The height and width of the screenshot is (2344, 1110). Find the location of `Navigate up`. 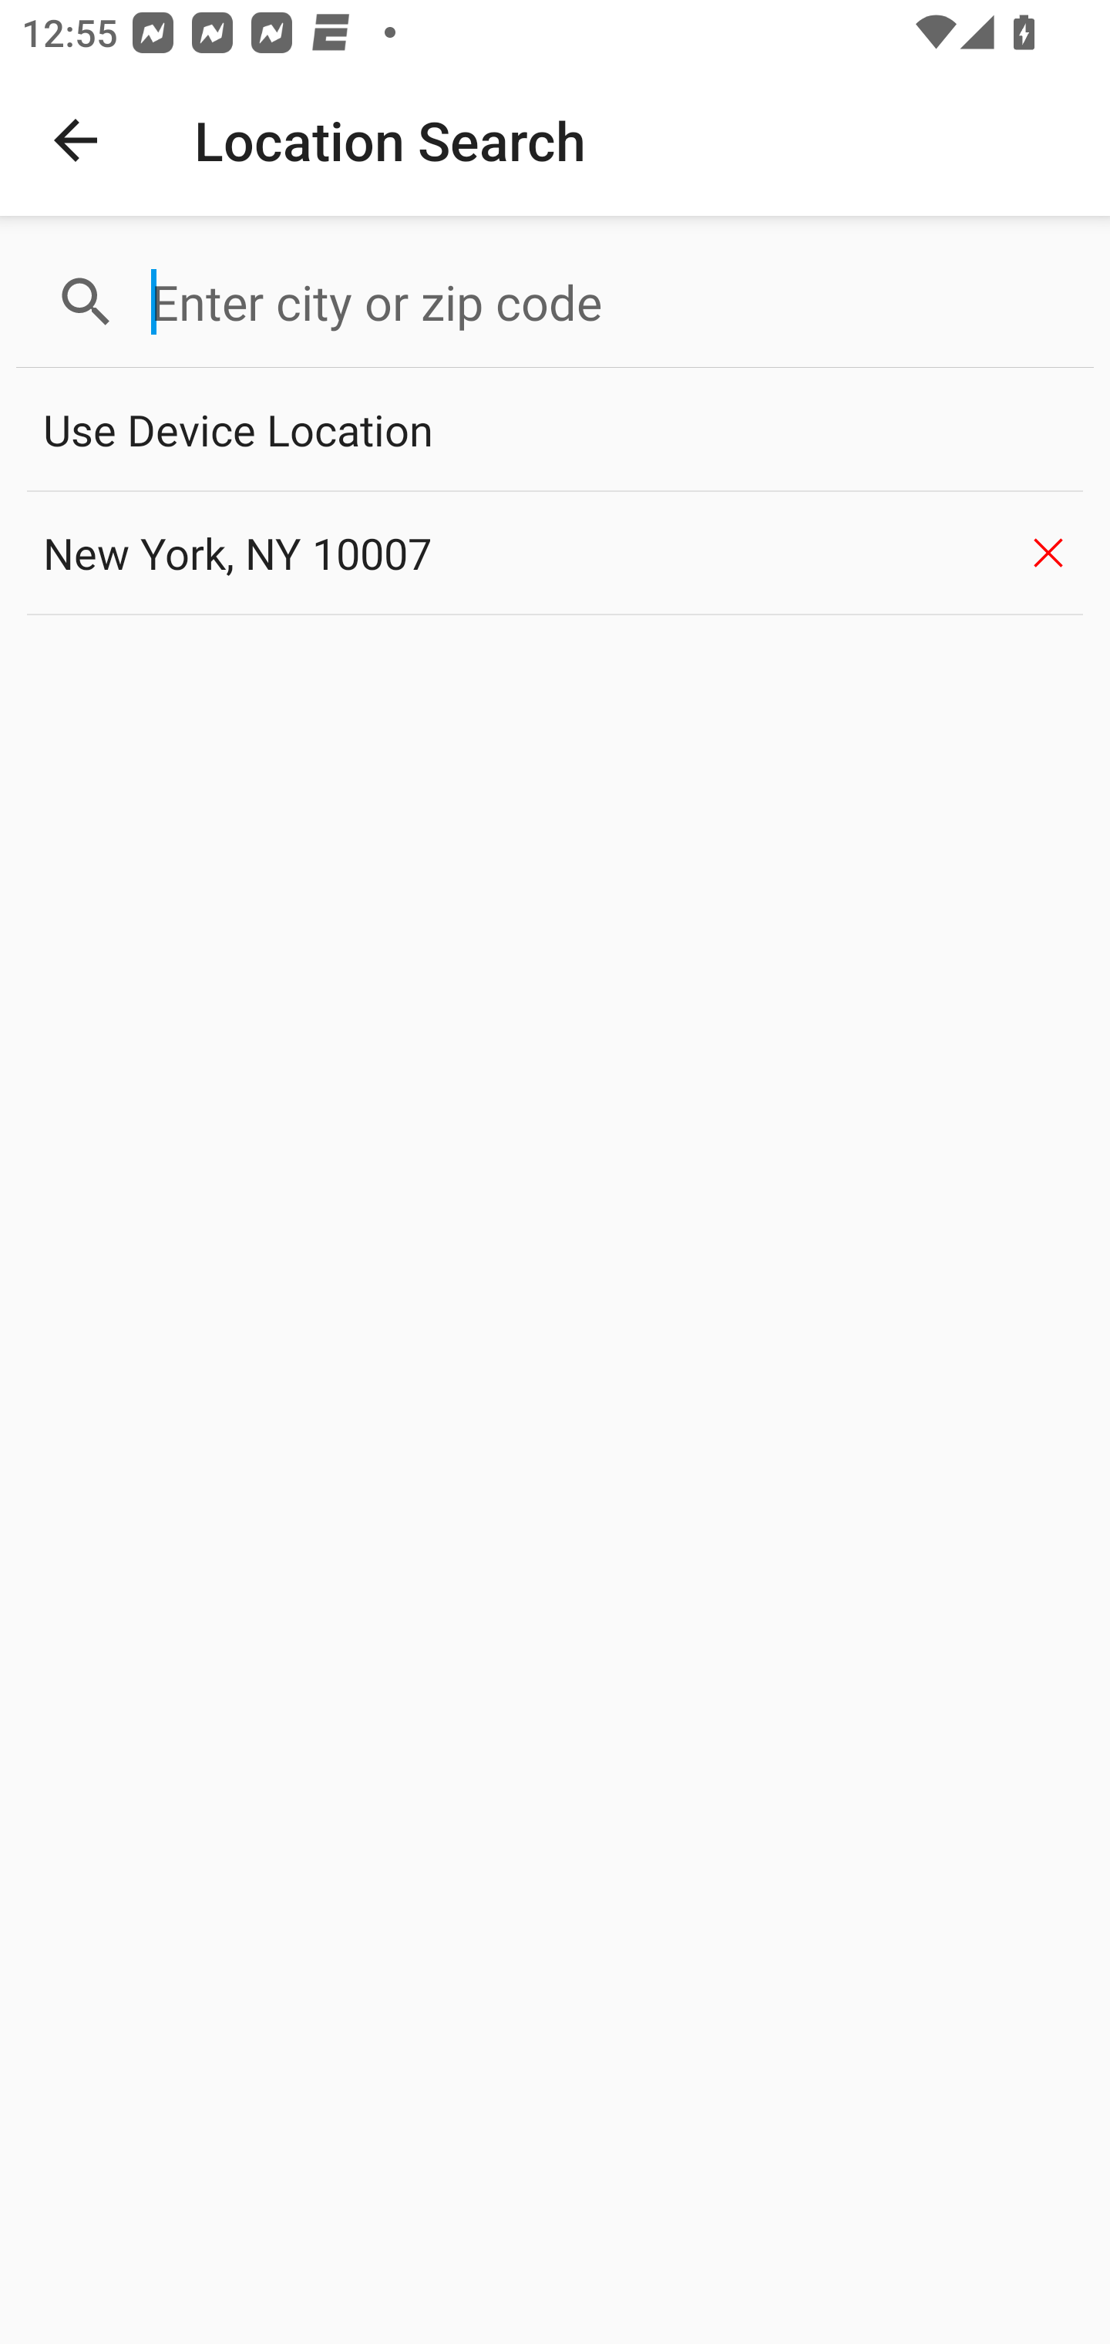

Navigate up is located at coordinates (76, 140).